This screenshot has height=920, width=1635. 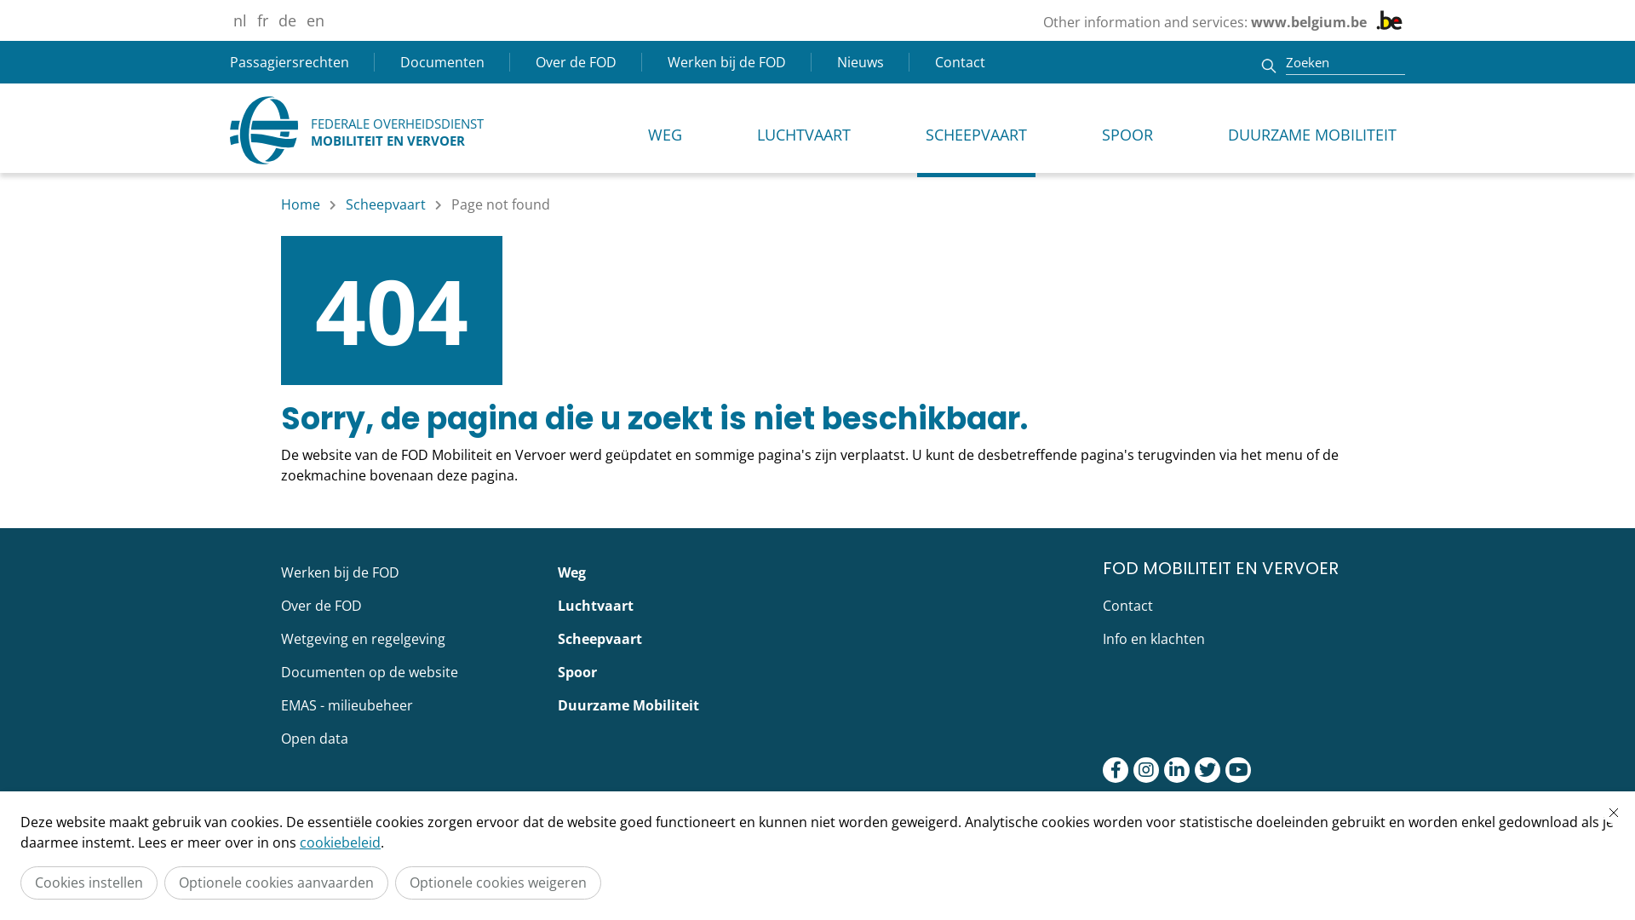 I want to click on WEG, so click(x=665, y=130).